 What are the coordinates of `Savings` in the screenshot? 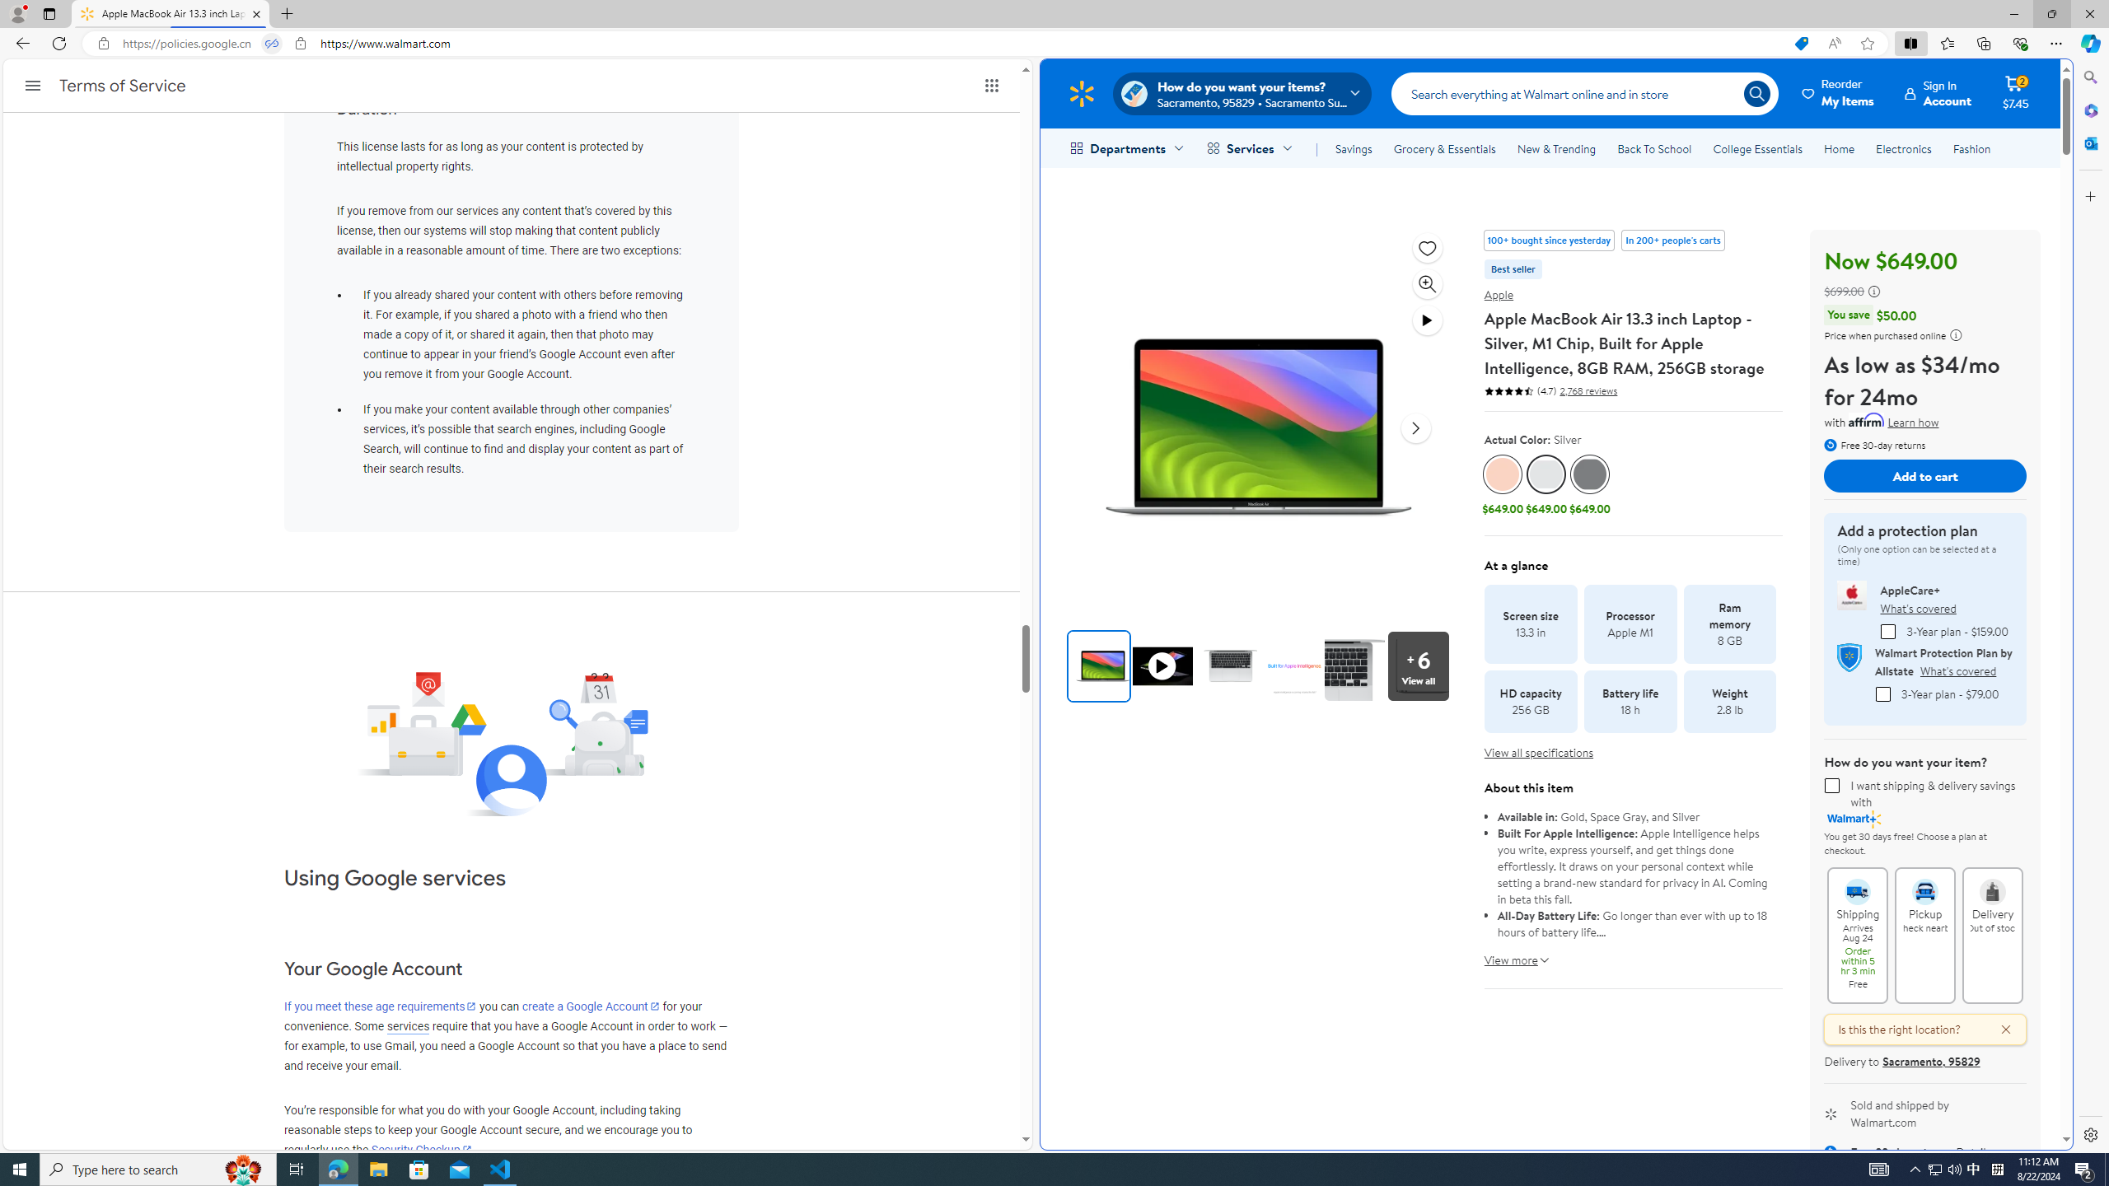 It's located at (1353, 148).